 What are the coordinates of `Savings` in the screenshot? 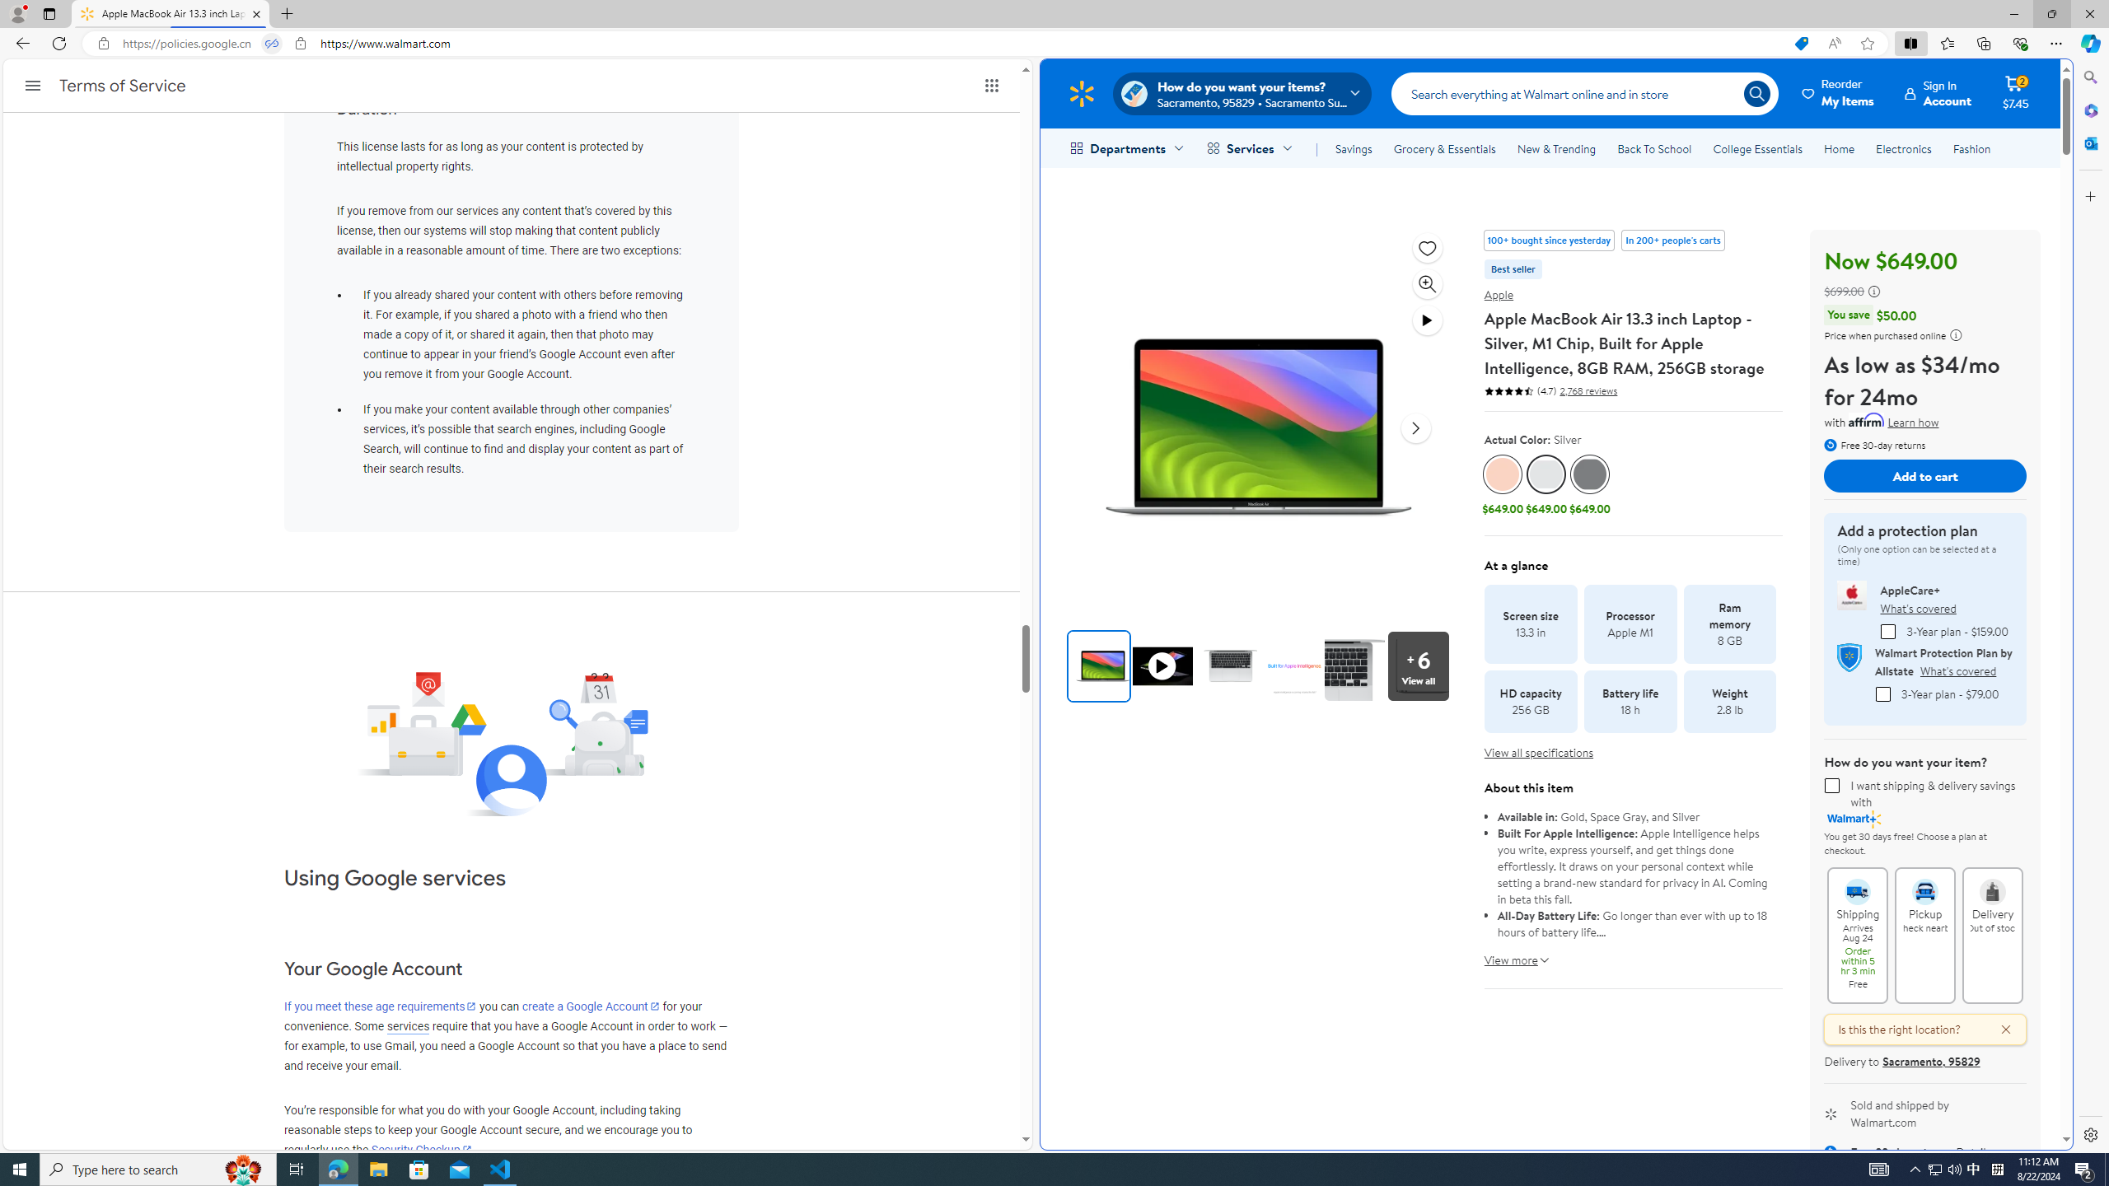 It's located at (1353, 148).